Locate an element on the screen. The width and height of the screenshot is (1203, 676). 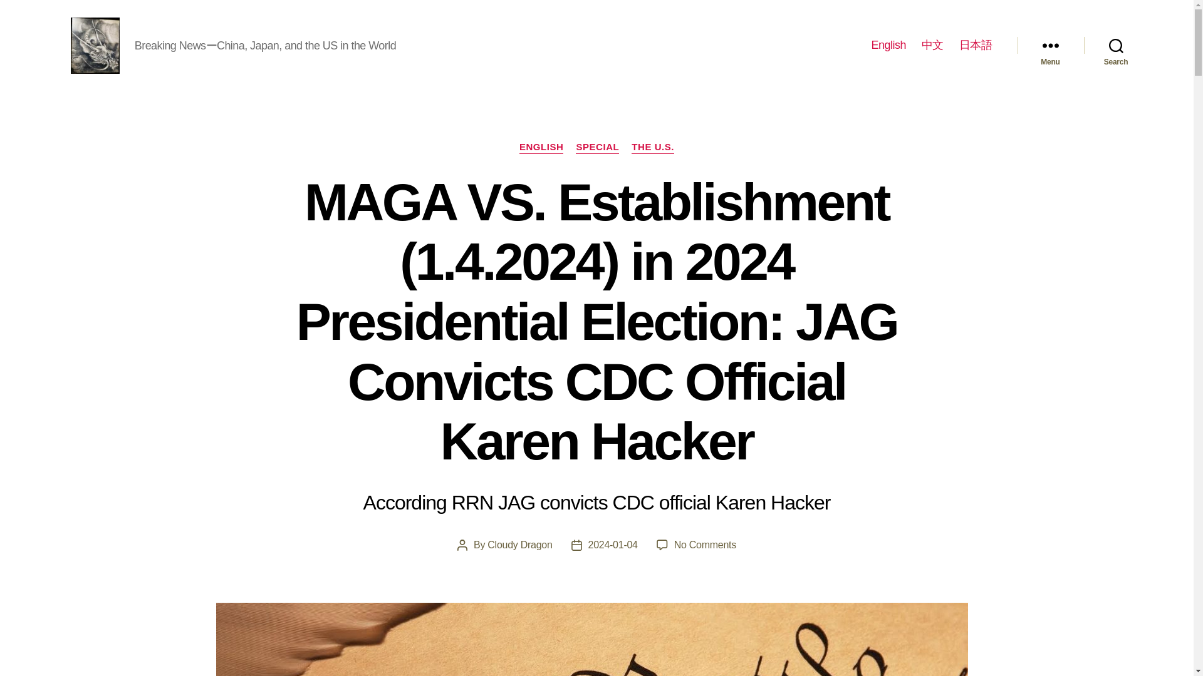
2024-01-04 is located at coordinates (613, 545).